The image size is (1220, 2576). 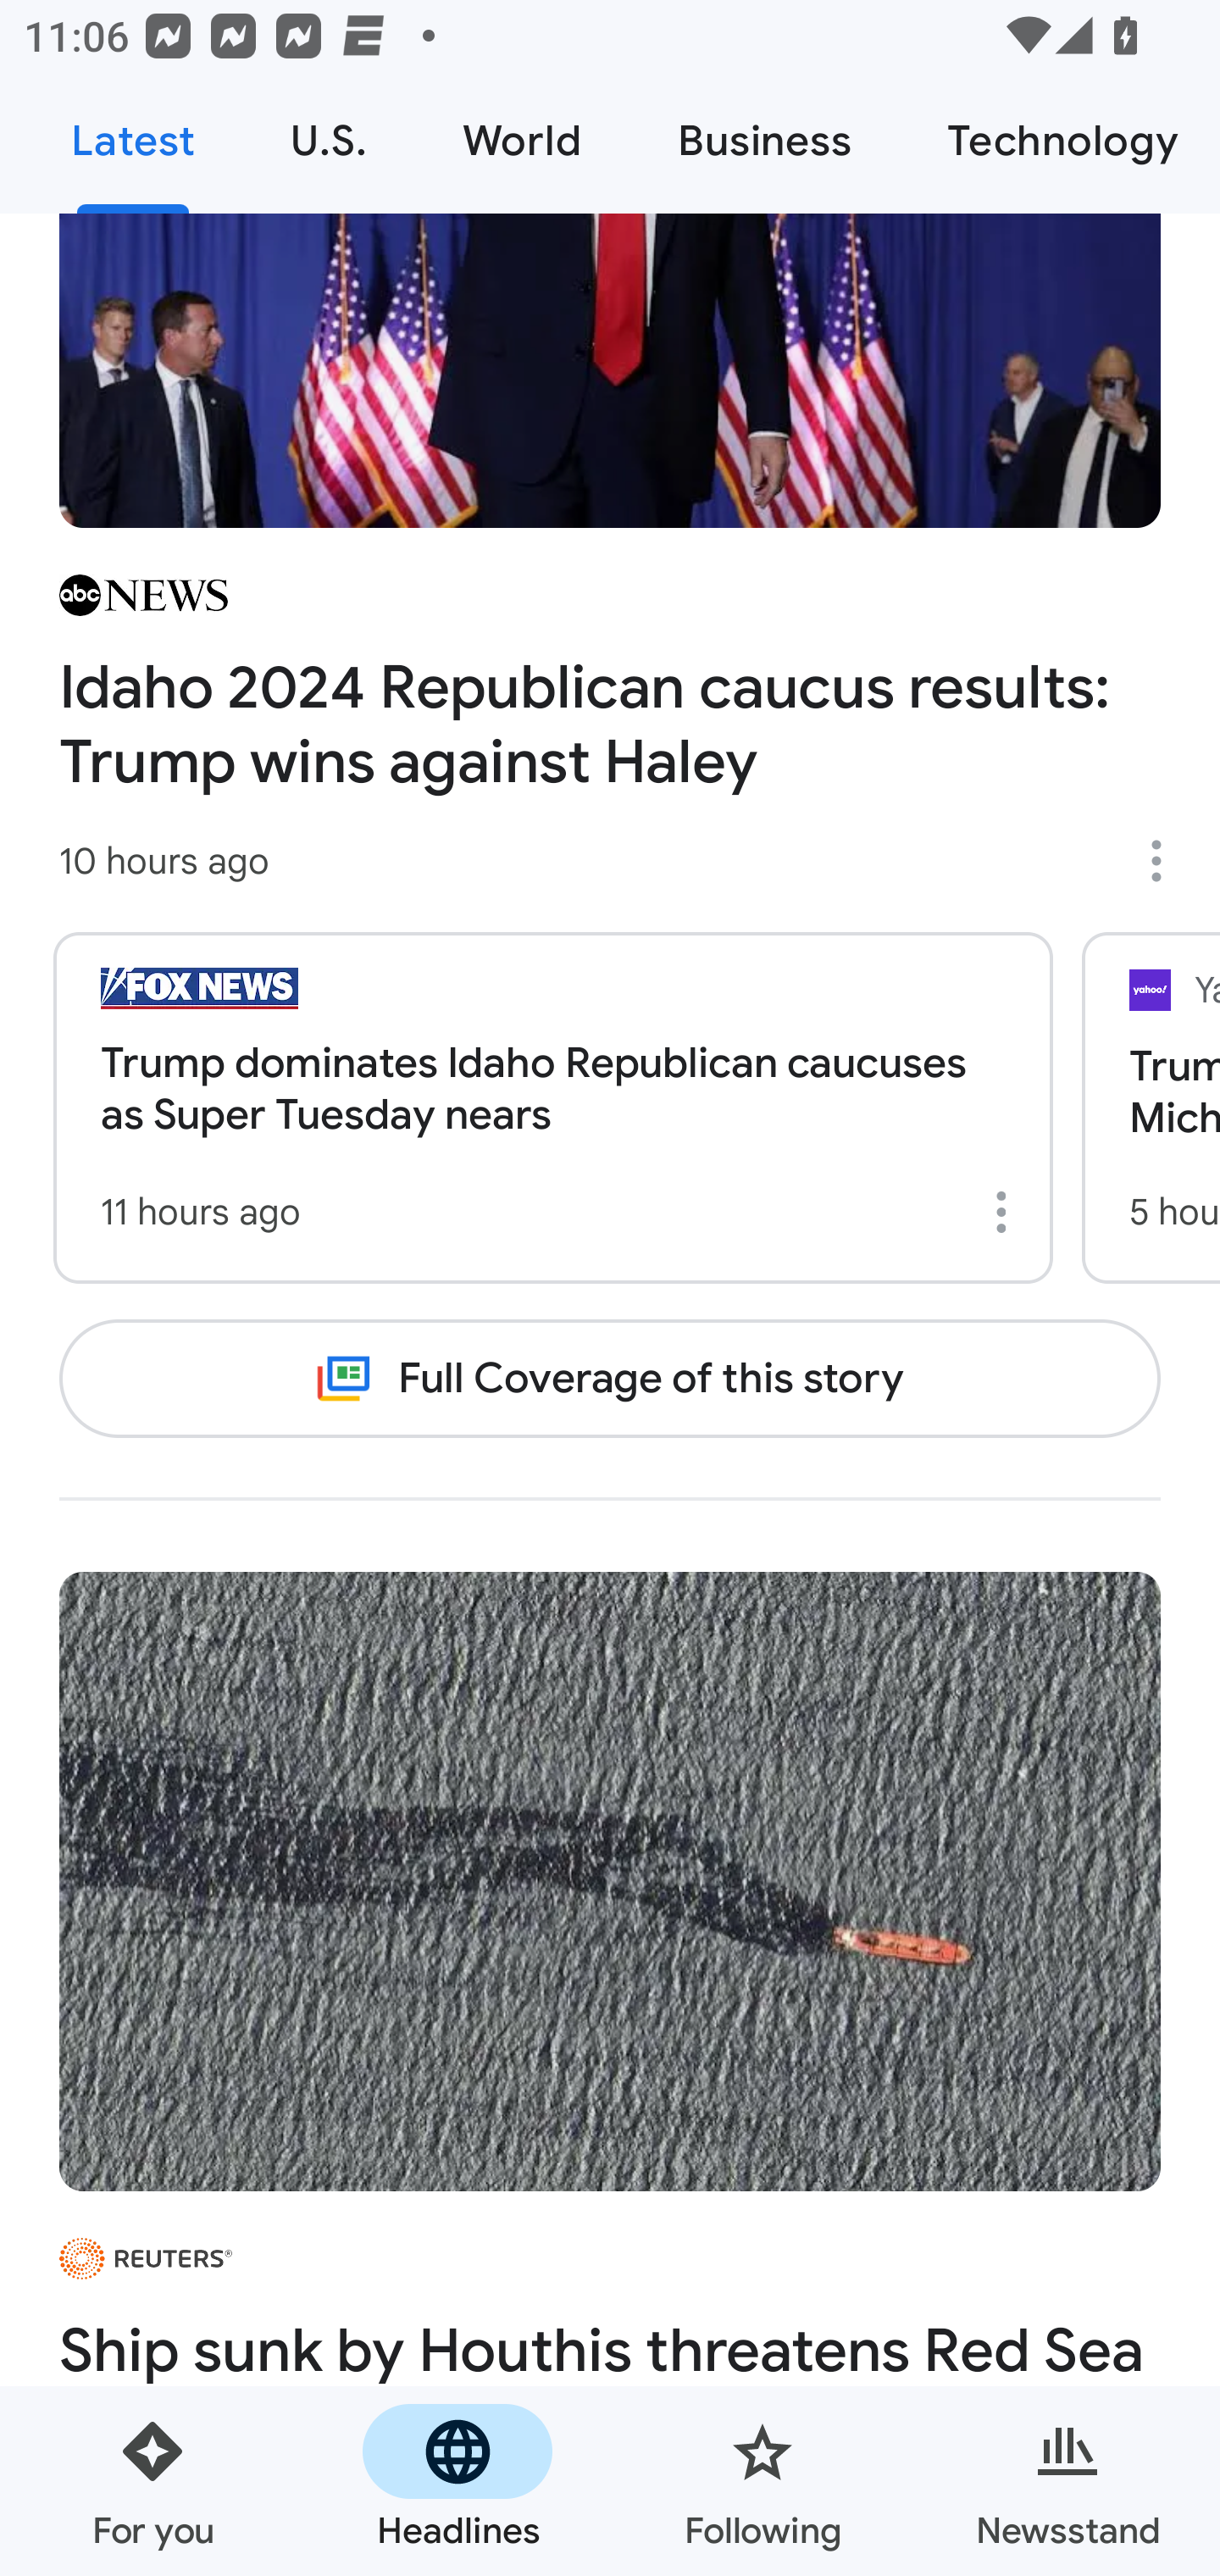 What do you see at coordinates (1059, 142) in the screenshot?
I see `Technology` at bounding box center [1059, 142].